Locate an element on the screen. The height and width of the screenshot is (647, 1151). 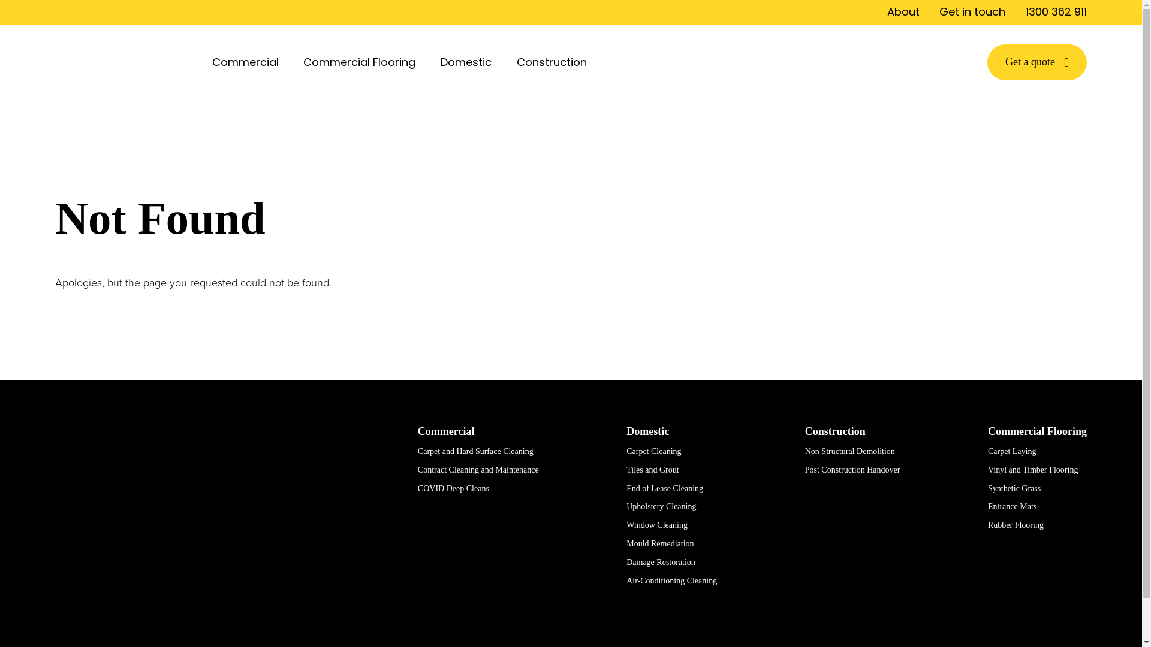
Commercial Flooring is located at coordinates (1037, 431).